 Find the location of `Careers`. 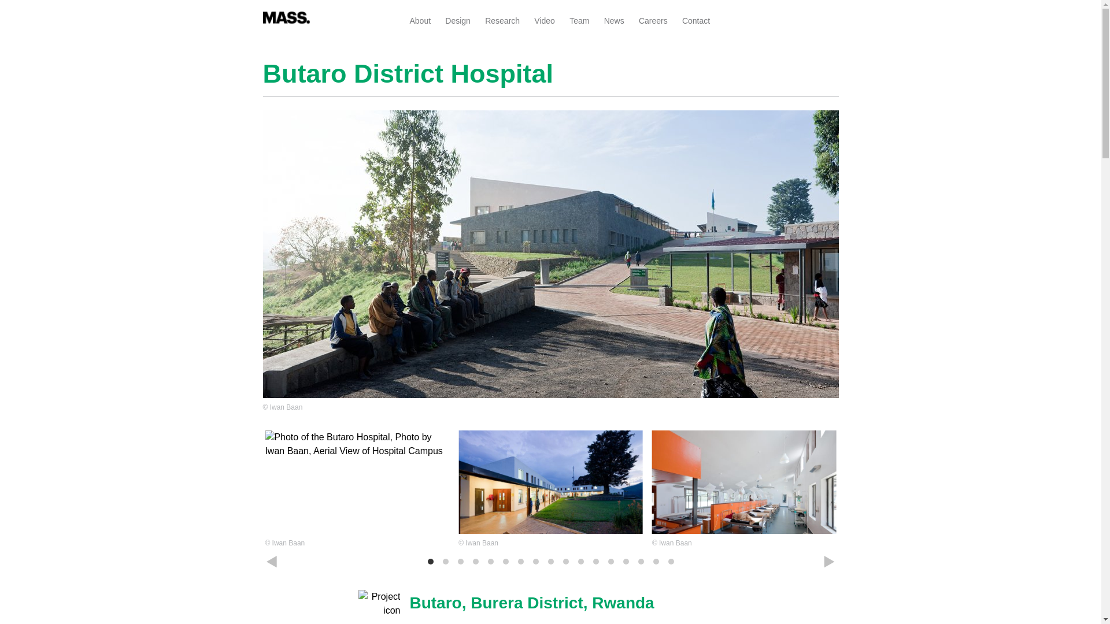

Careers is located at coordinates (653, 21).